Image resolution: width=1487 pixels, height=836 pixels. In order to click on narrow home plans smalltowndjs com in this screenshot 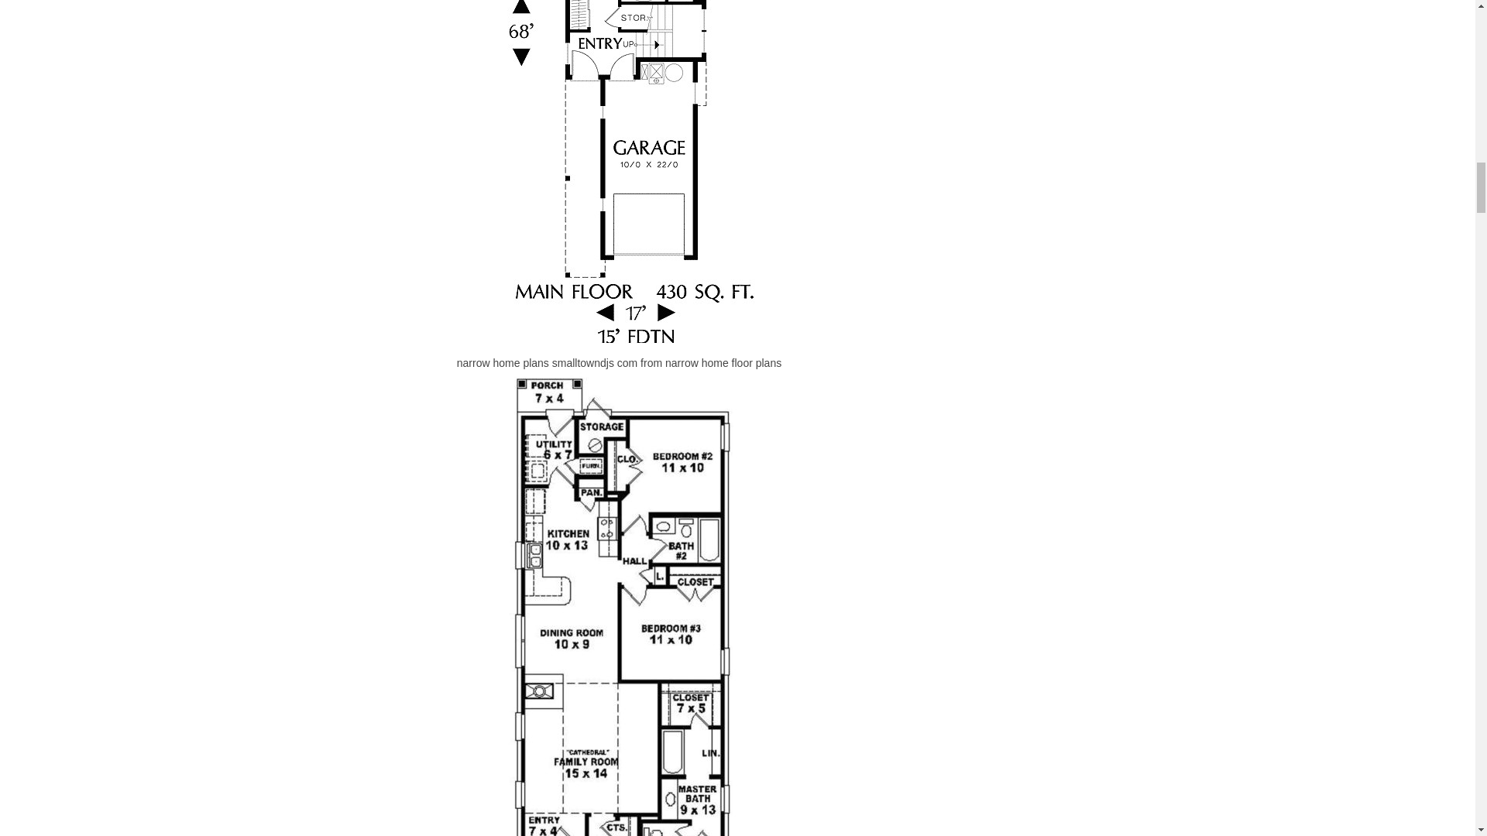, I will do `click(618, 172)`.